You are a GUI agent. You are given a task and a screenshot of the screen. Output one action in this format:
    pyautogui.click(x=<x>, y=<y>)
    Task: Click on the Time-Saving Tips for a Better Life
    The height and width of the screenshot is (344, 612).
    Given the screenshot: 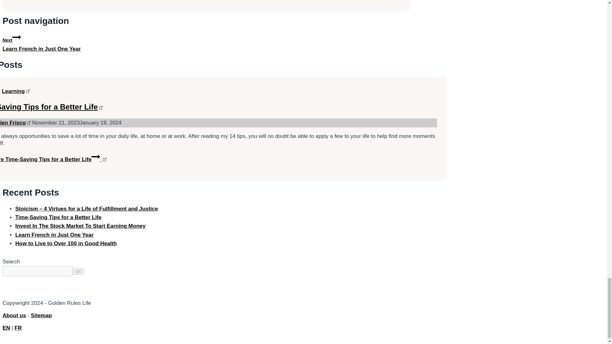 What is the action you would take?
    pyautogui.click(x=51, y=106)
    